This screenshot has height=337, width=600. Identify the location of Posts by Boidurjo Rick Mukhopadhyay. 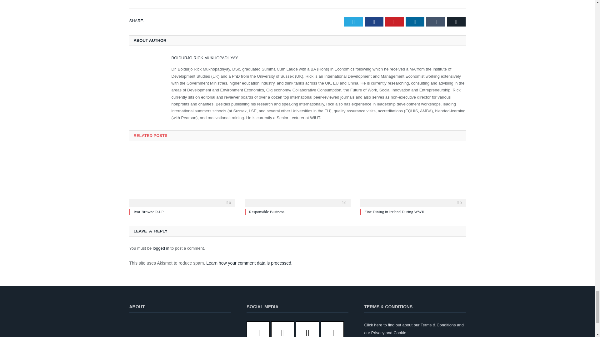
(204, 58).